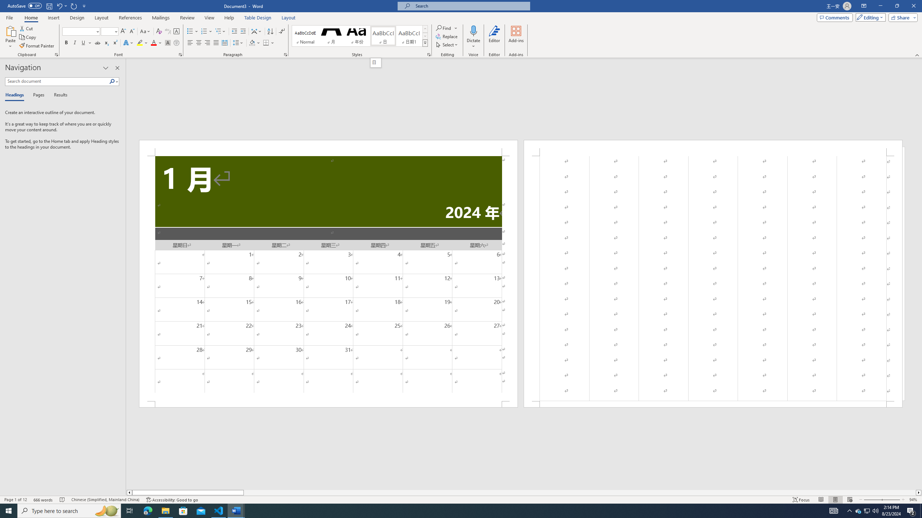  I want to click on Justify, so click(216, 43).